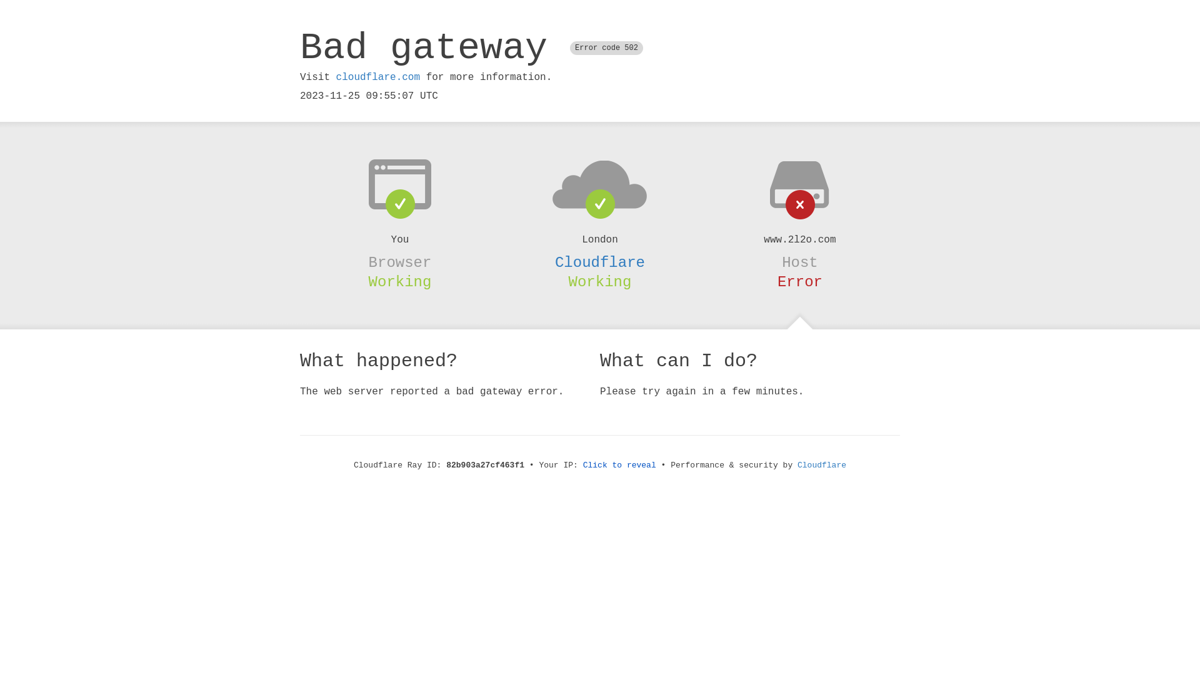 Image resolution: width=1200 pixels, height=675 pixels. Describe the element at coordinates (600, 262) in the screenshot. I see `Cloudflare` at that location.